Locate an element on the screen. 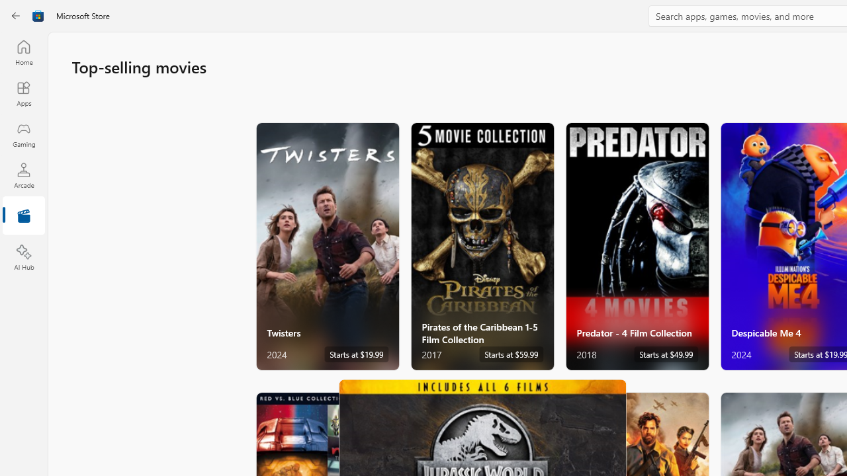 This screenshot has width=847, height=476. Gaming is located at coordinates (24, 134).